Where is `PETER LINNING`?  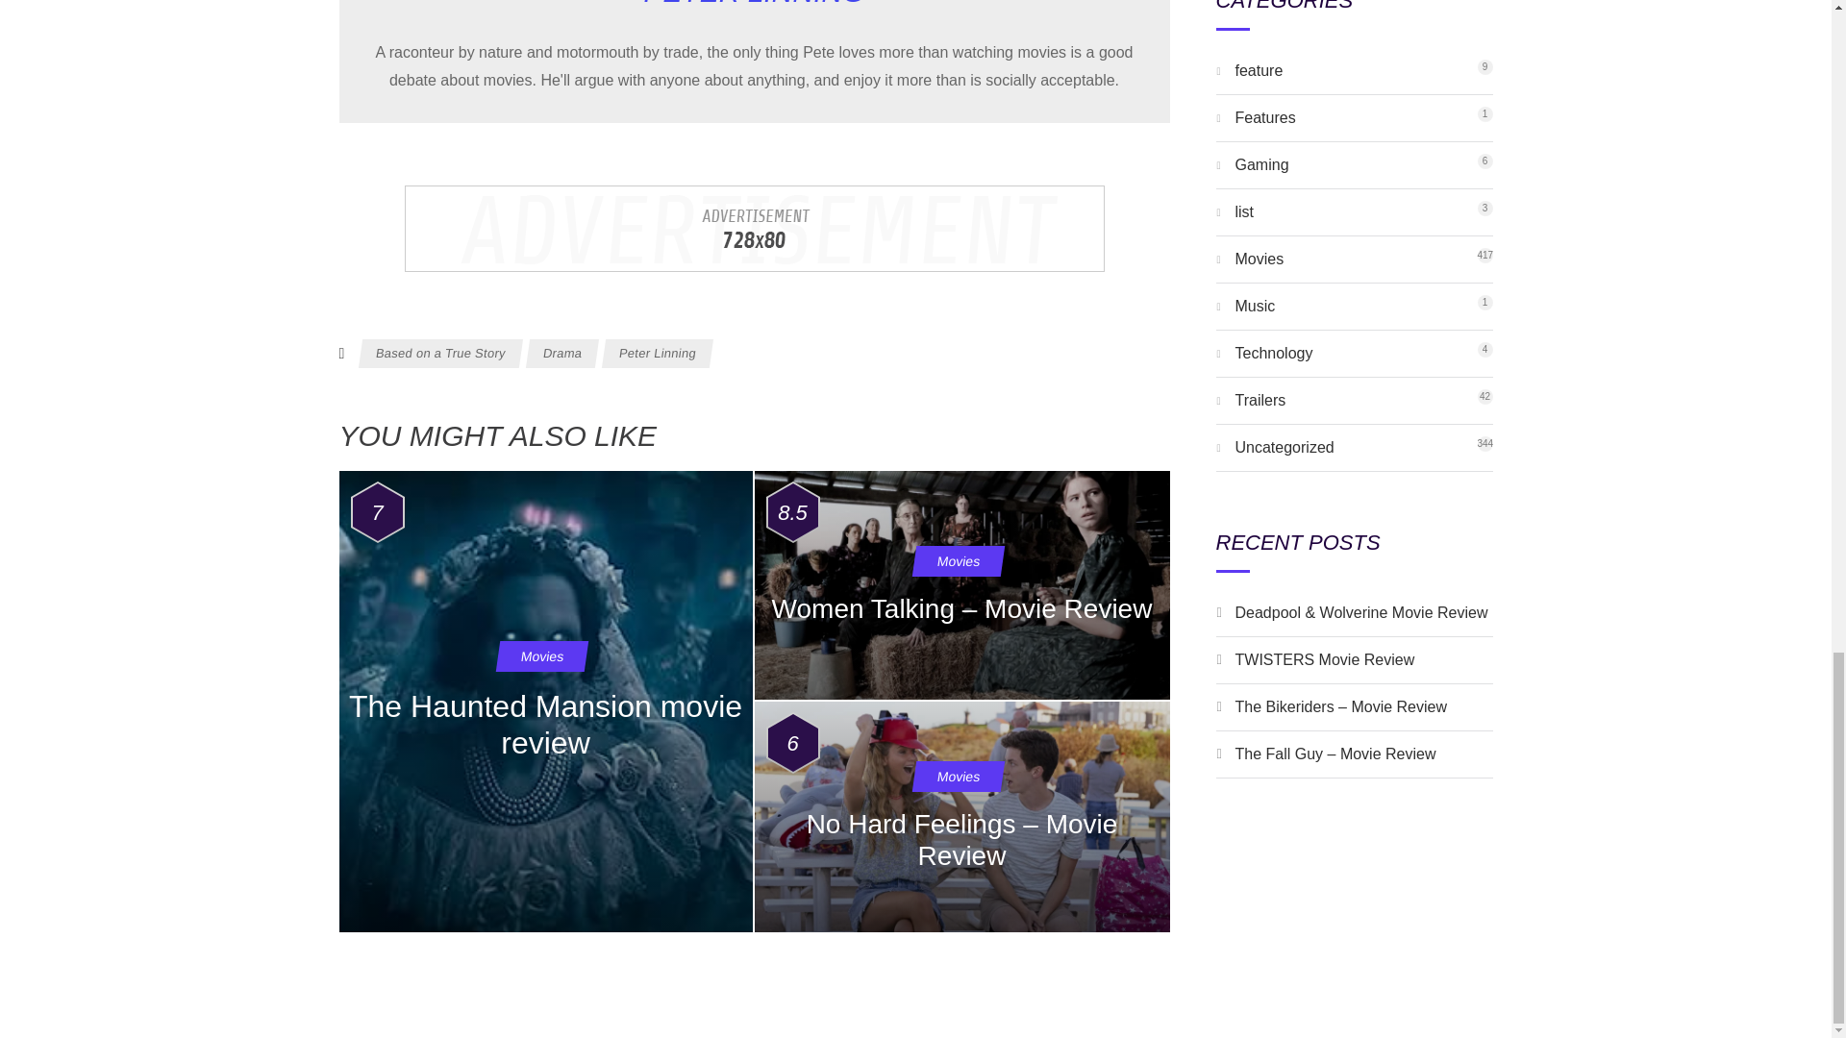
PETER LINNING is located at coordinates (1259, 70).